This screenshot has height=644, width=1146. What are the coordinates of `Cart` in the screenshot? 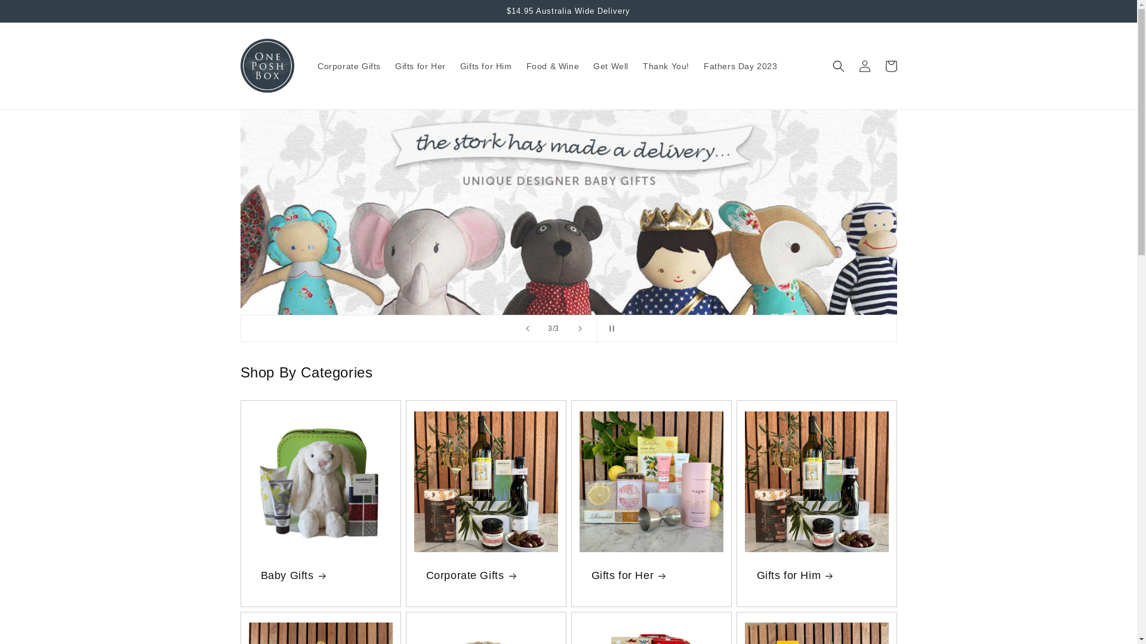 It's located at (891, 66).